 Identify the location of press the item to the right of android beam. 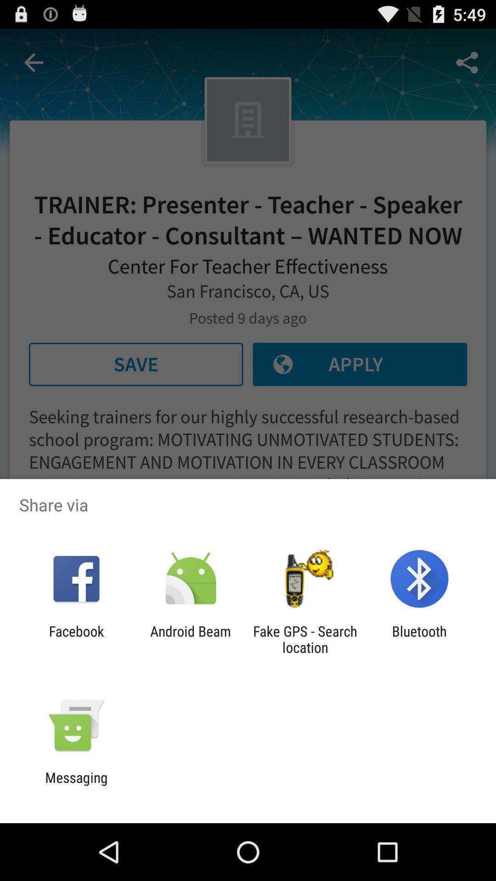
(305, 639).